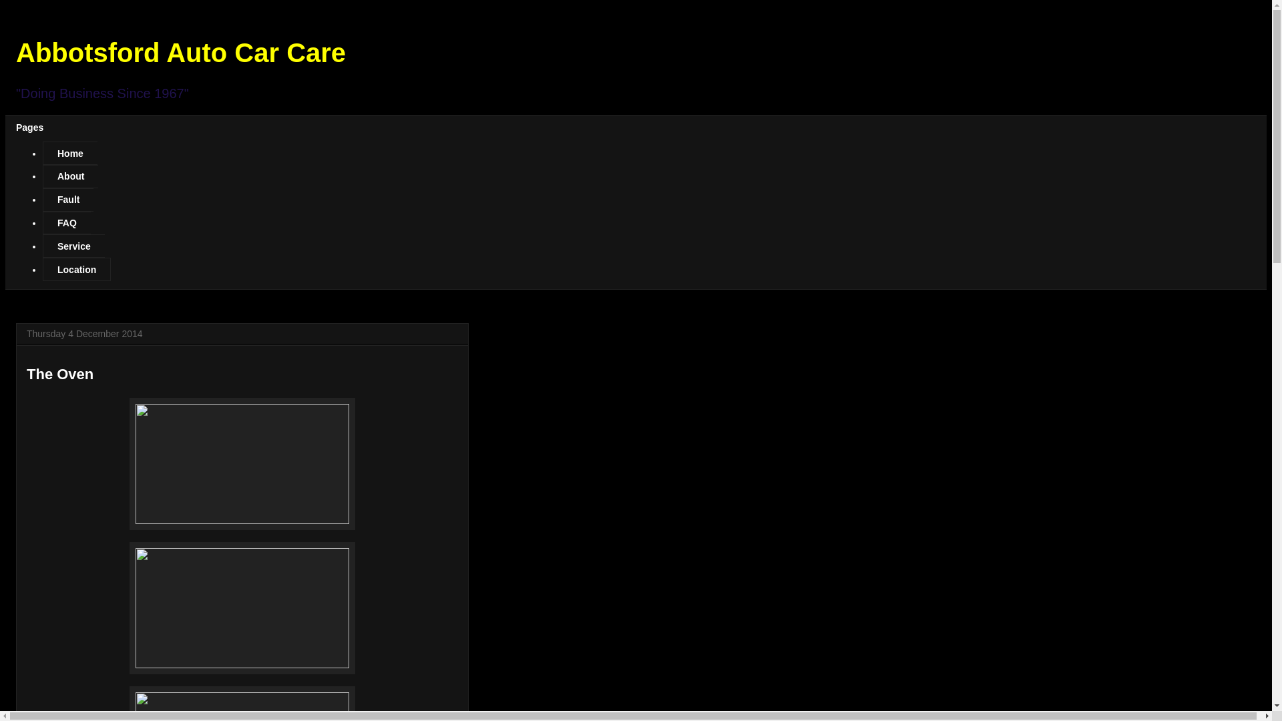 This screenshot has height=721, width=1282. Describe the element at coordinates (70, 154) in the screenshot. I see `Home` at that location.